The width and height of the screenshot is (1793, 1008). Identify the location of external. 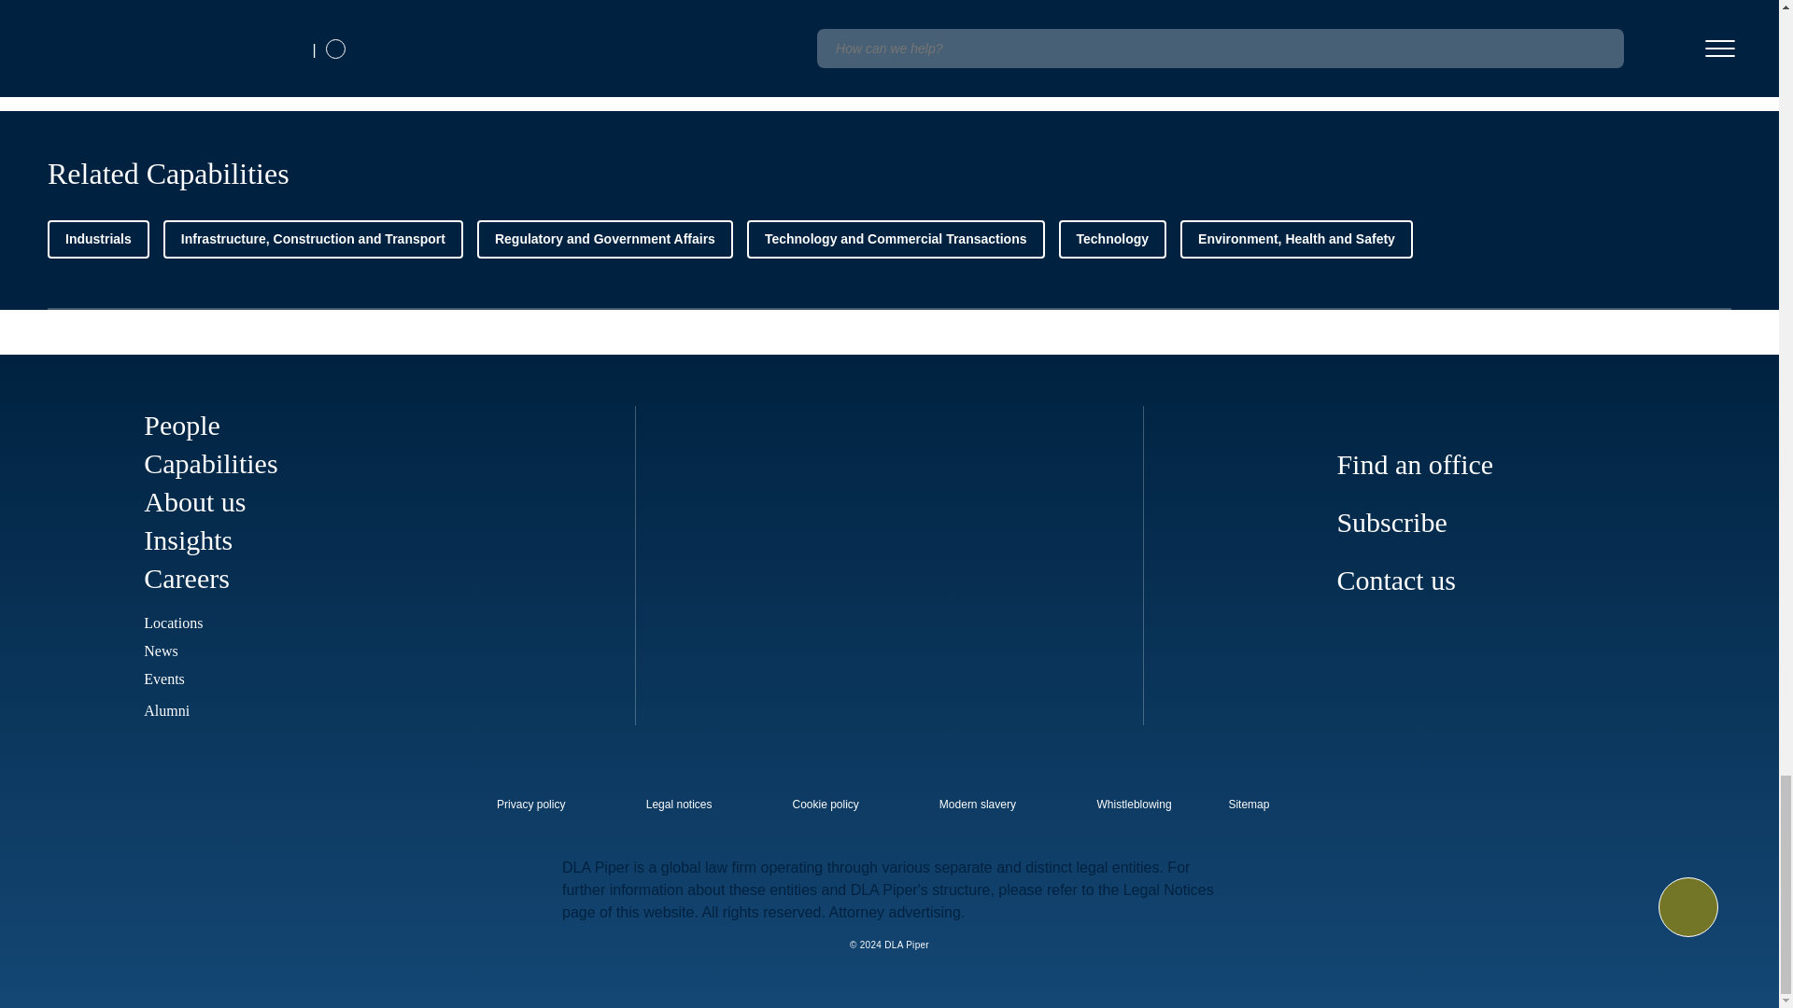
(1262, 799).